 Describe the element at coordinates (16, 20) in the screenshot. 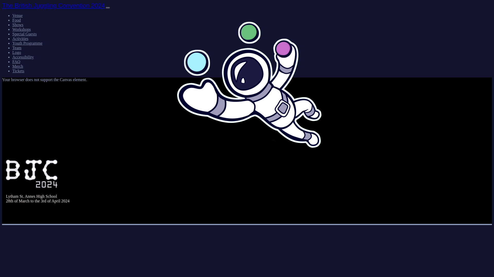

I see `Food` at that location.